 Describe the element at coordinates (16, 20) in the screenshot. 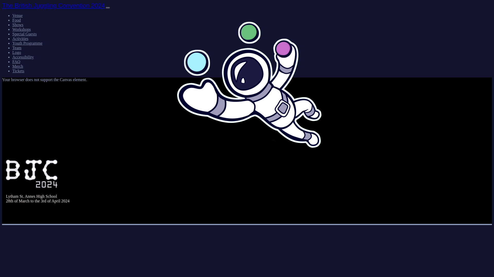

I see `Food` at that location.